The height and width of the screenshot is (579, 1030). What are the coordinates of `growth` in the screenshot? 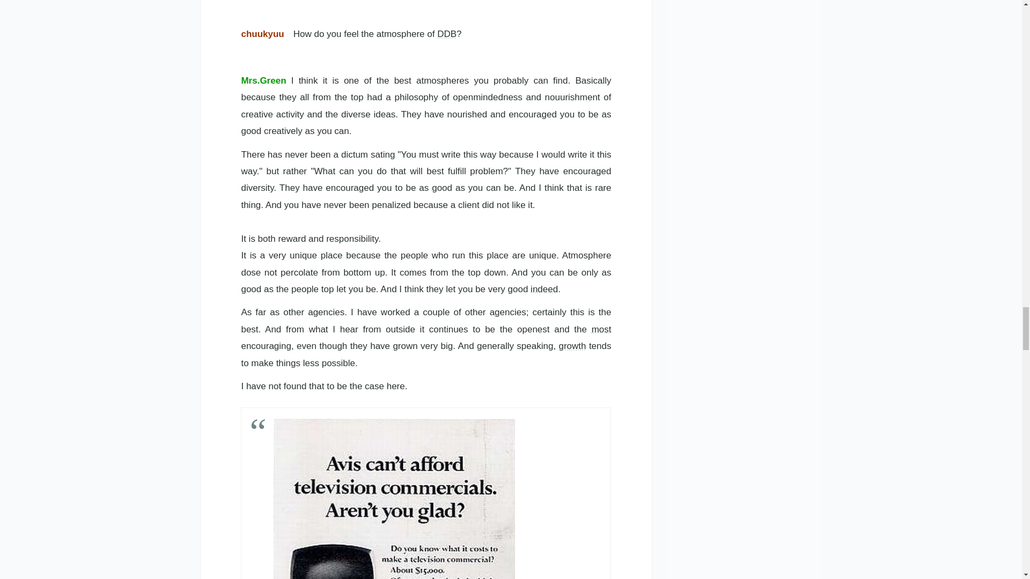 It's located at (572, 346).